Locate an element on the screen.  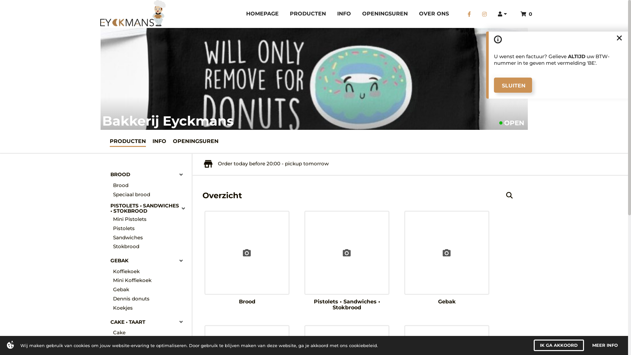
SLUITEN is located at coordinates (513, 85).